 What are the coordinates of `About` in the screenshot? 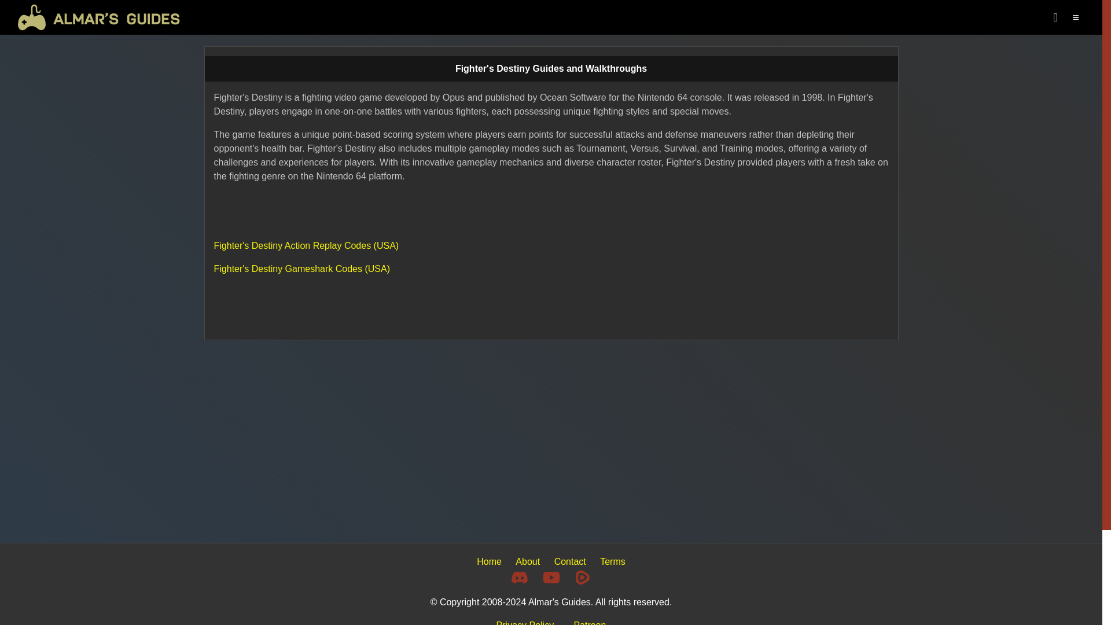 It's located at (528, 561).